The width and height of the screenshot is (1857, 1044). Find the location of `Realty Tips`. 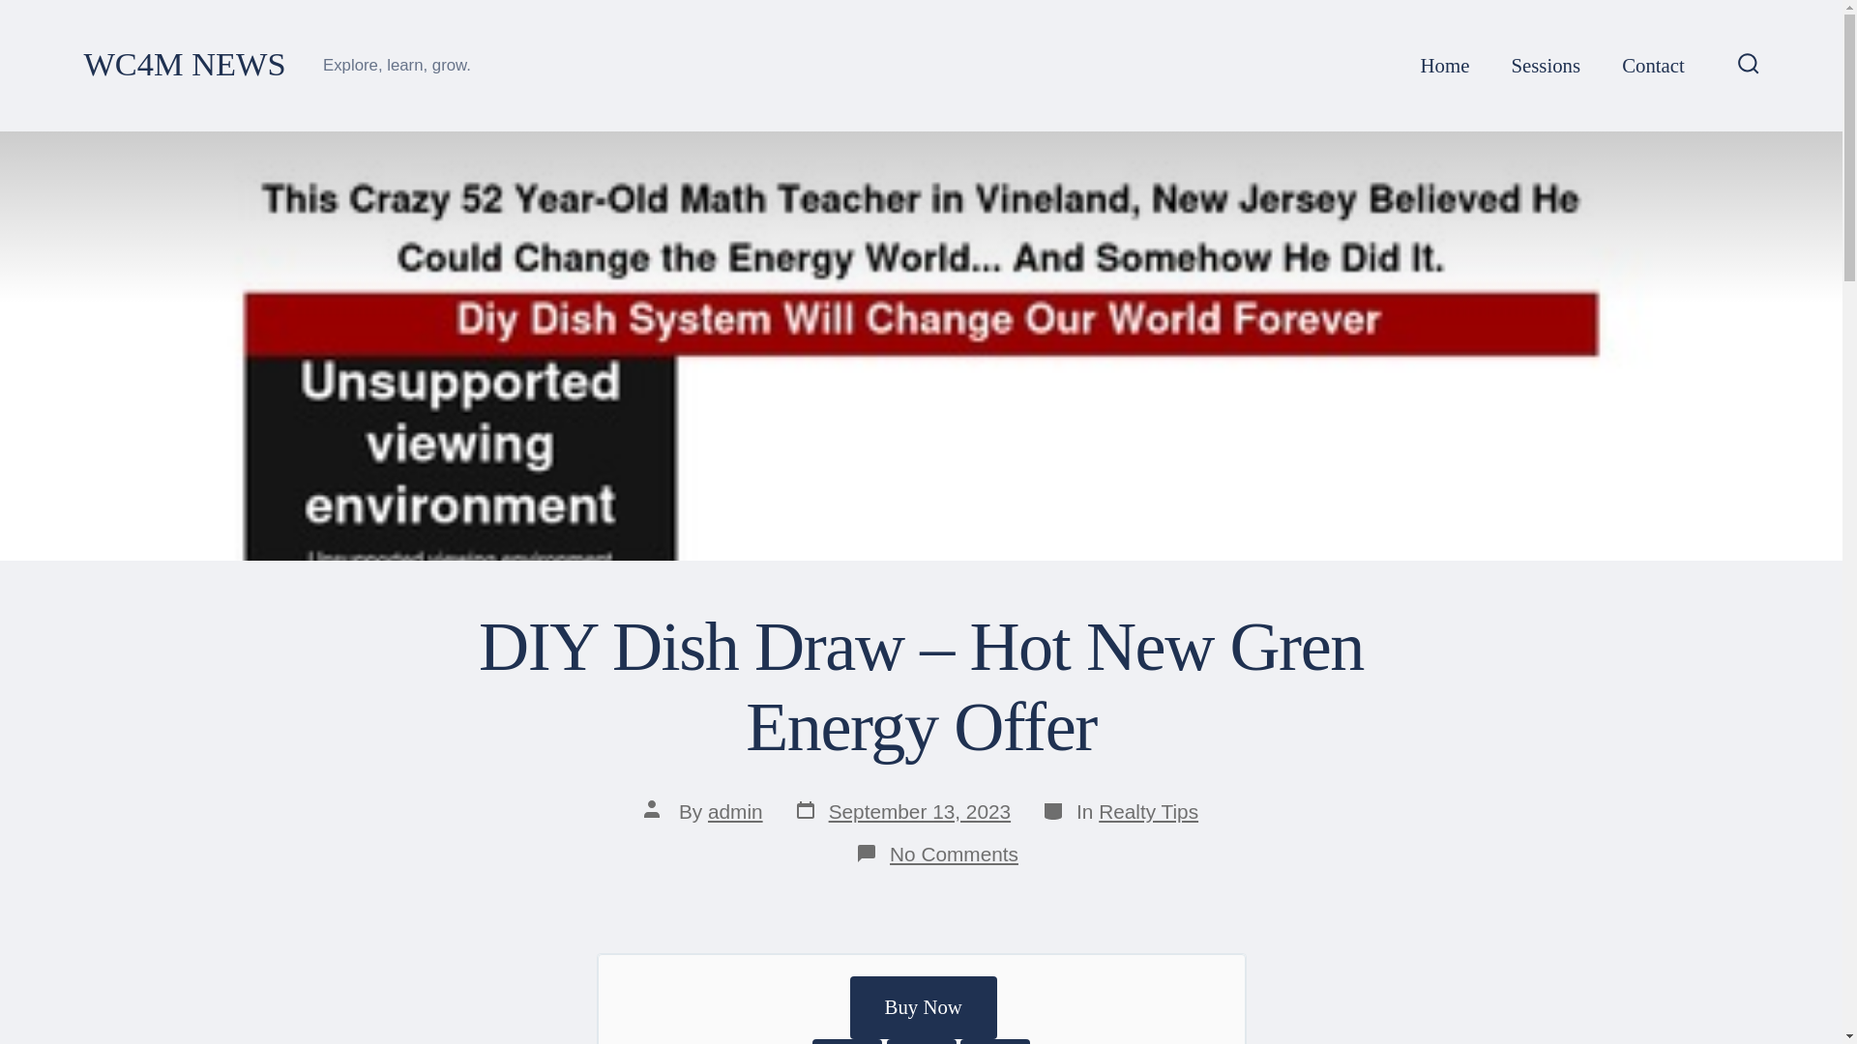

Realty Tips is located at coordinates (1148, 812).